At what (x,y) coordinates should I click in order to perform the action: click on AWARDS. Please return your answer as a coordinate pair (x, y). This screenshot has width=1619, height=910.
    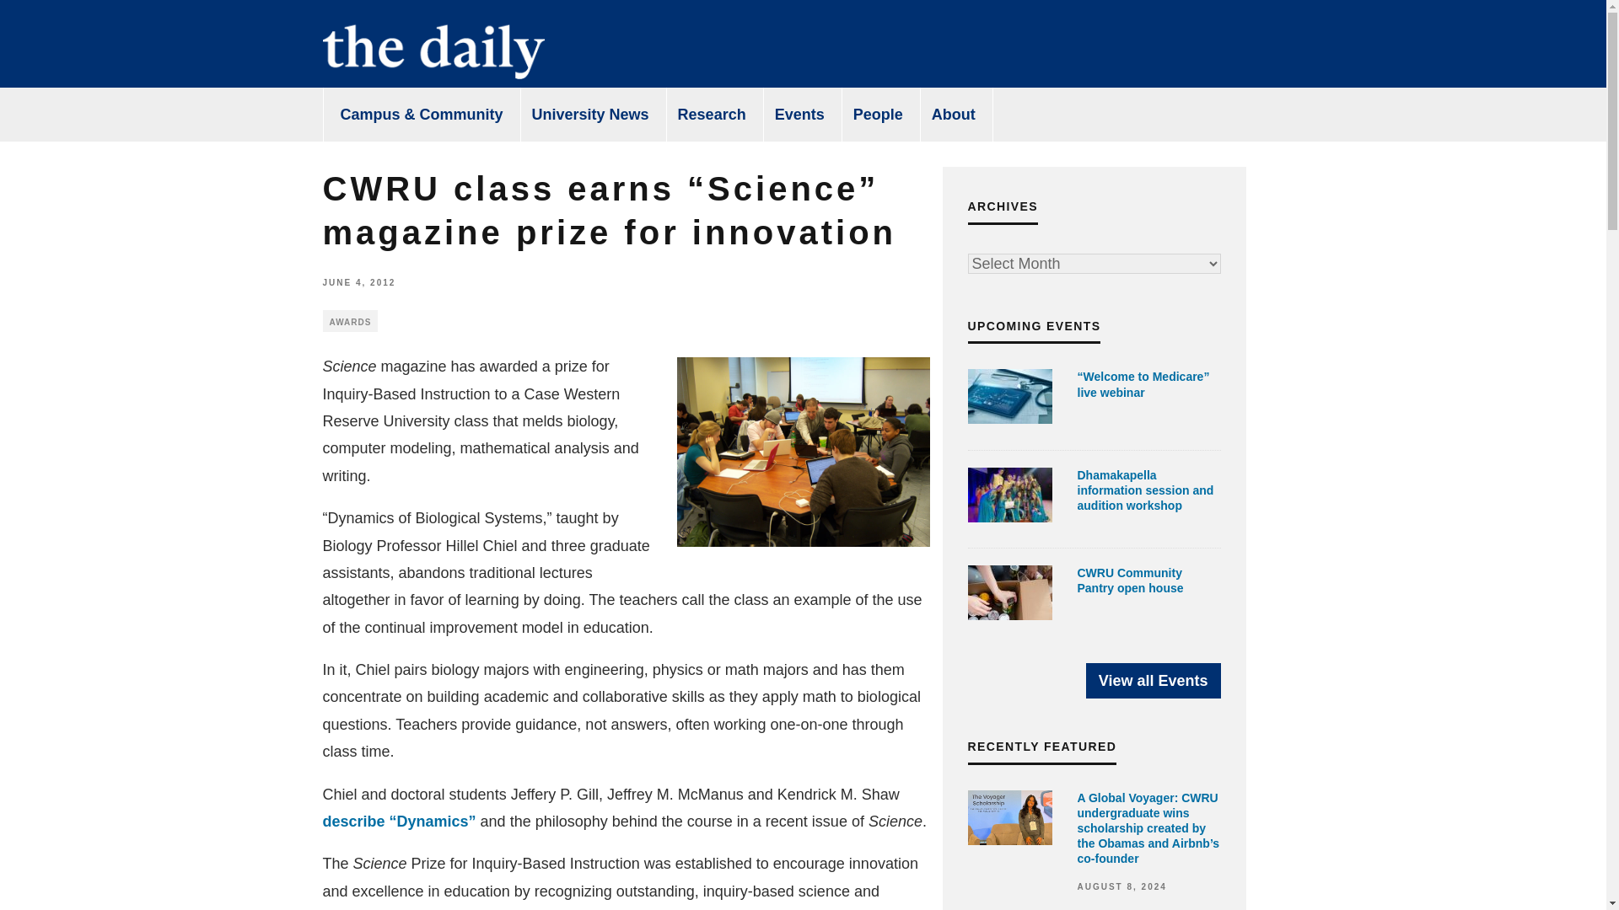
    Looking at the image, I should click on (349, 321).